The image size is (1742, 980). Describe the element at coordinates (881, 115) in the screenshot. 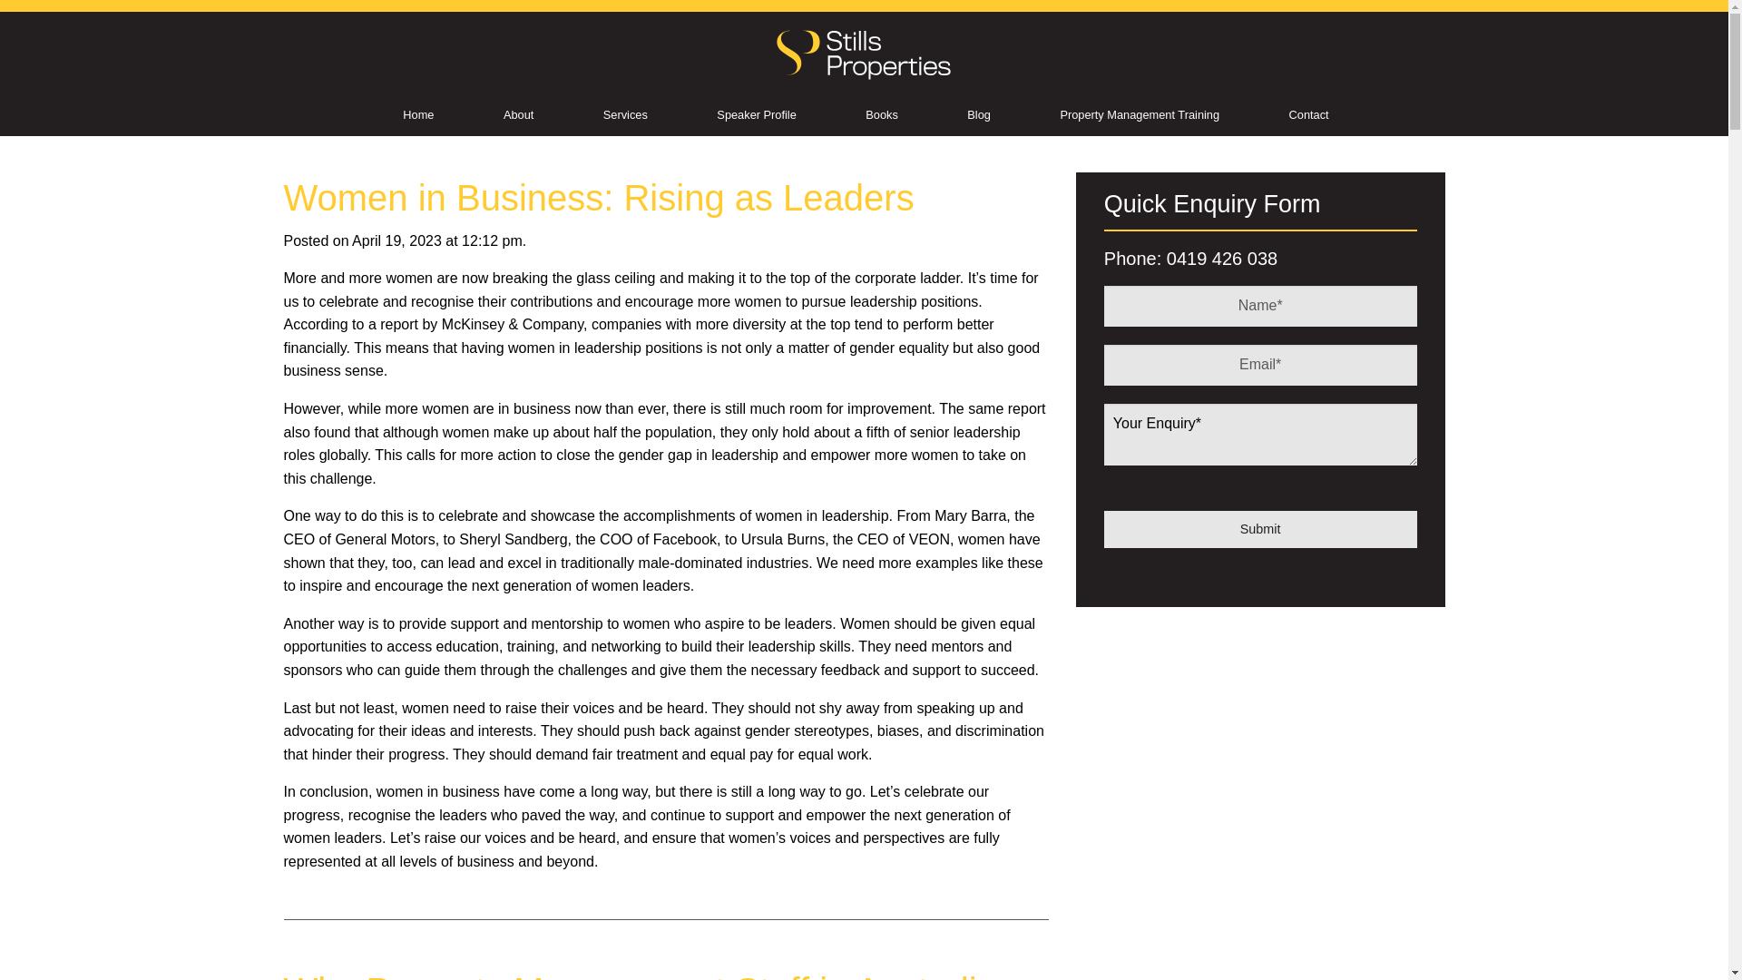

I see `Books` at that location.